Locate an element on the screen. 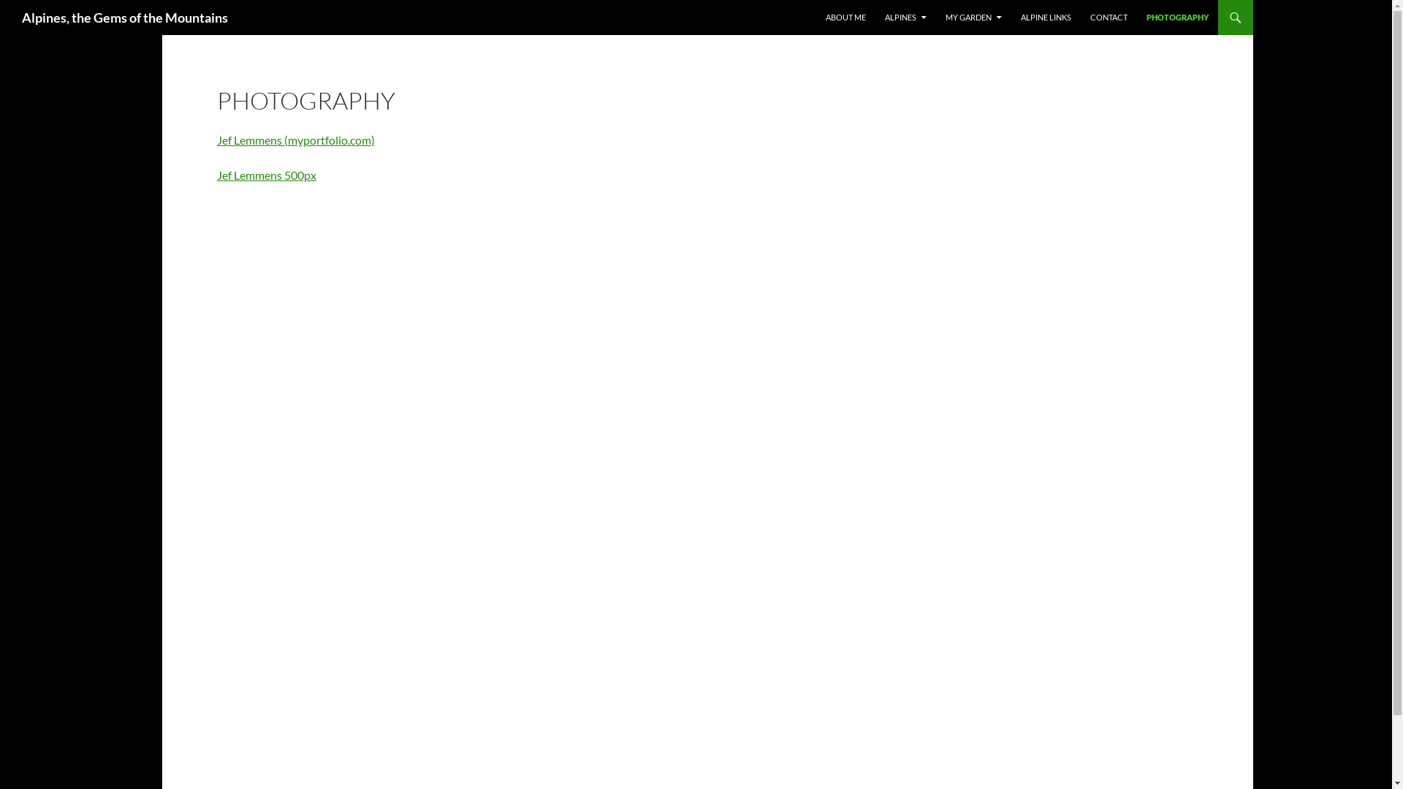 This screenshot has width=1403, height=789. CONTACT is located at coordinates (1109, 18).